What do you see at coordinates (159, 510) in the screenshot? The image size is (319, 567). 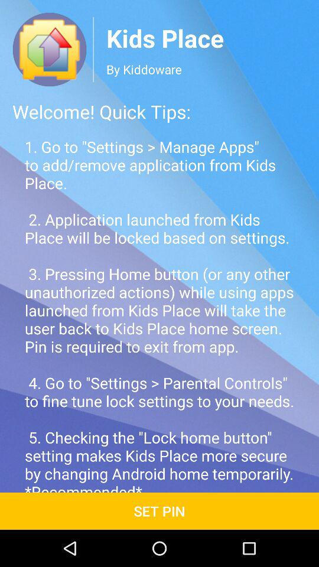 I see `scroll to the set pin icon` at bounding box center [159, 510].